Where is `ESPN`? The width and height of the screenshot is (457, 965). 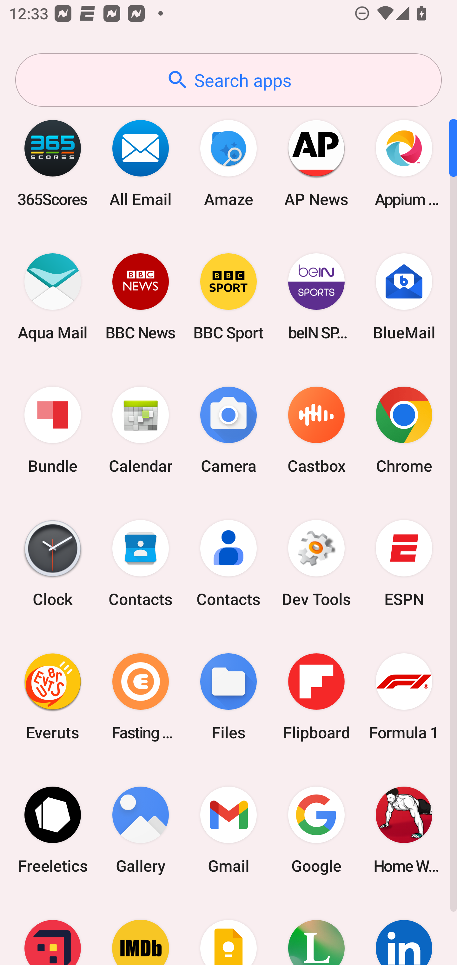 ESPN is located at coordinates (404, 563).